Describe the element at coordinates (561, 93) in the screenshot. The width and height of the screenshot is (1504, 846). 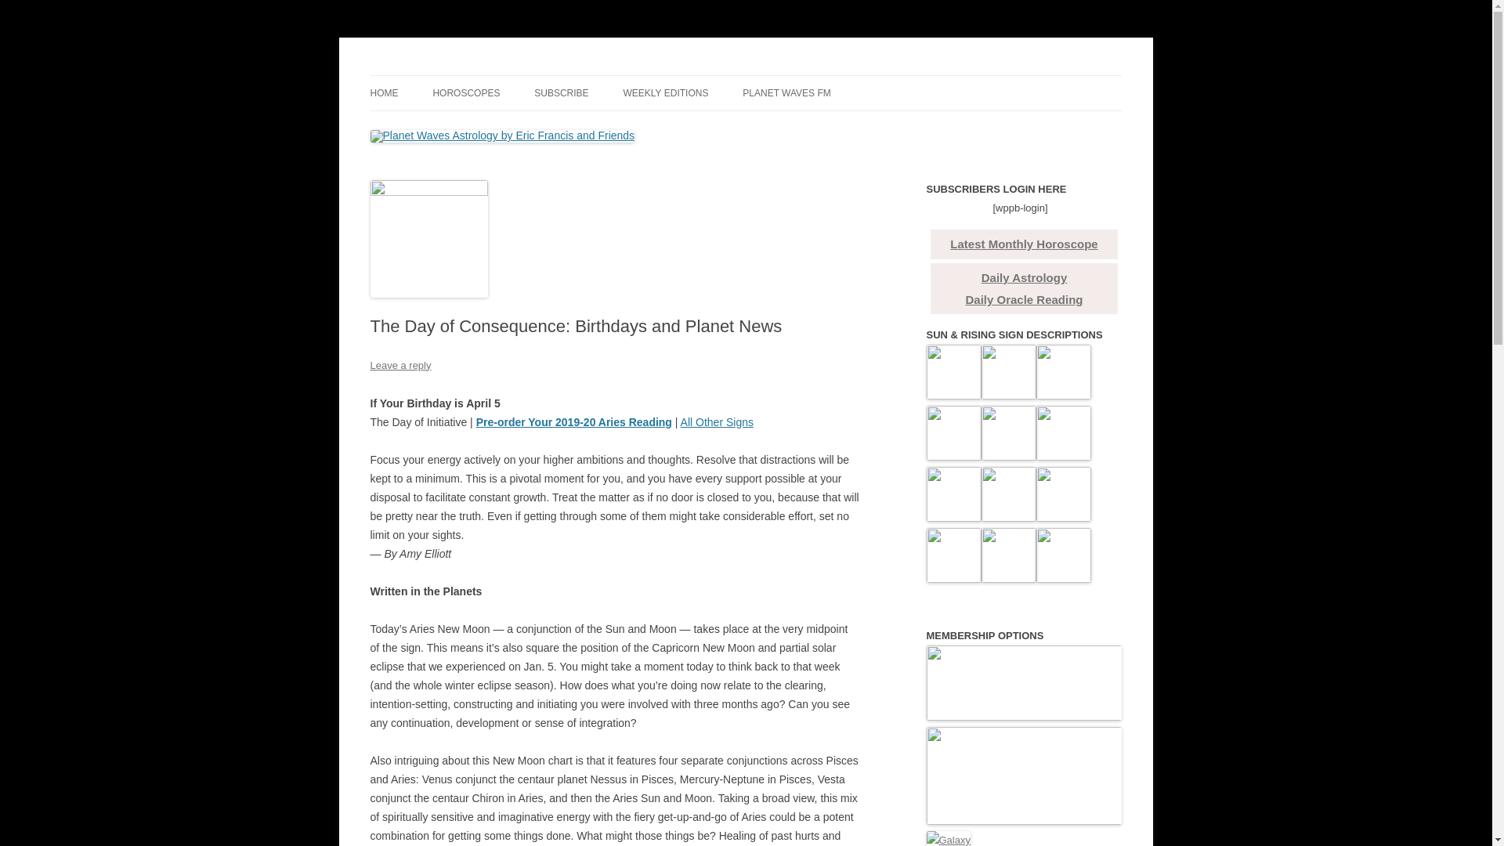
I see `SUBSCRIBE` at that location.